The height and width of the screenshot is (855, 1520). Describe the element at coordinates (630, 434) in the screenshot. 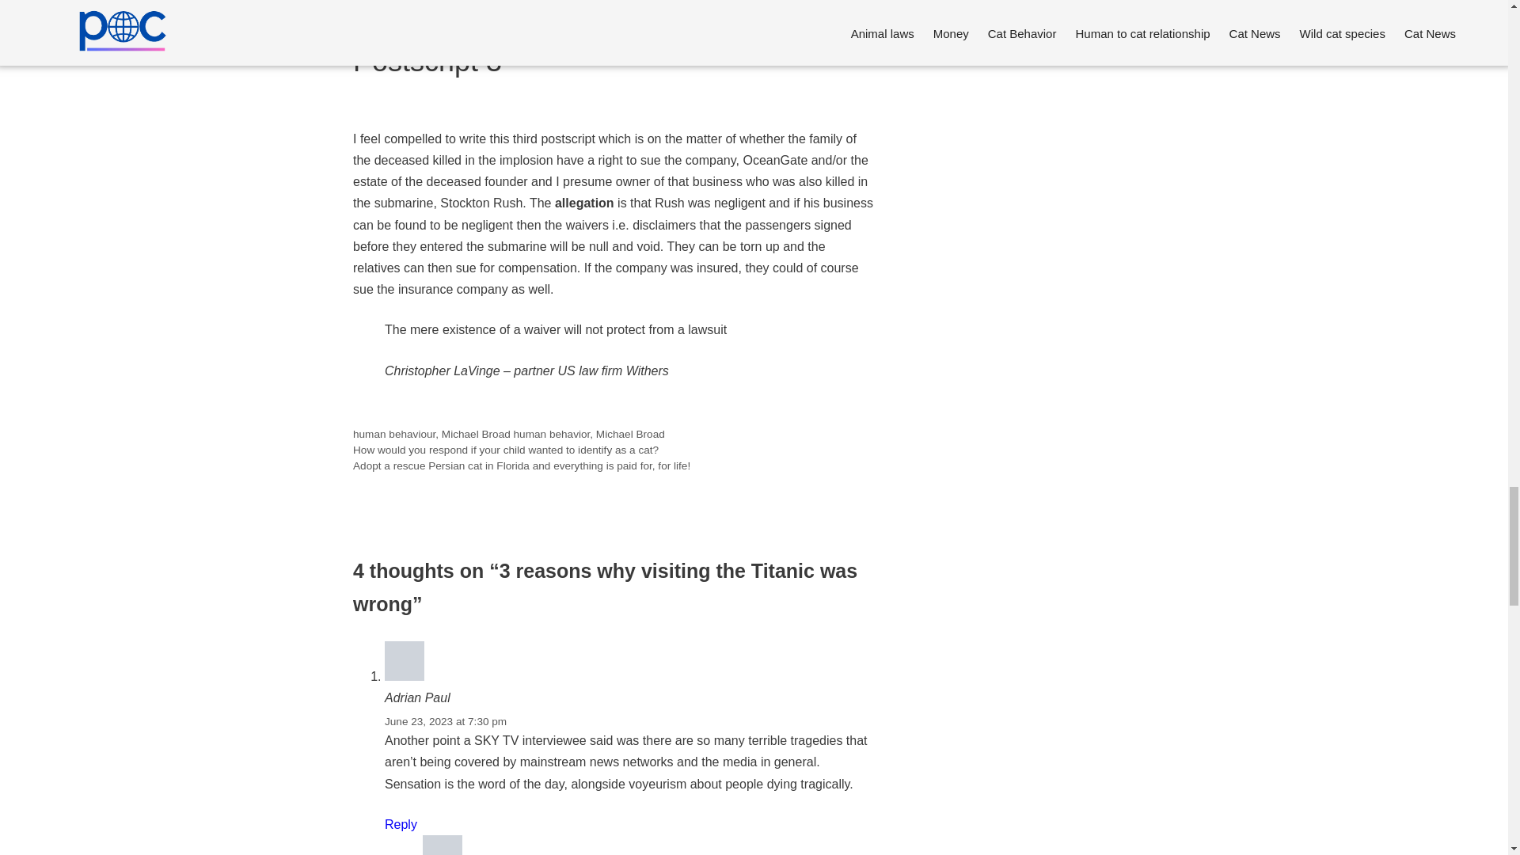

I see `Michael Broad` at that location.